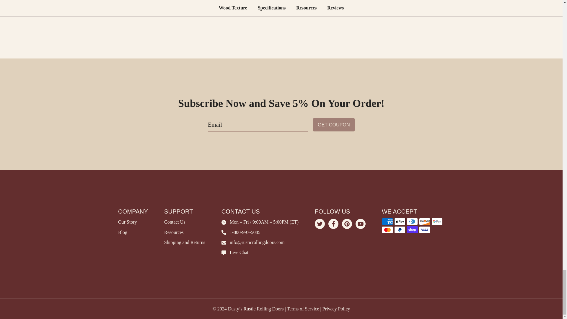 Image resolution: width=567 pixels, height=319 pixels. What do you see at coordinates (387, 230) in the screenshot?
I see `Mastercard` at bounding box center [387, 230].